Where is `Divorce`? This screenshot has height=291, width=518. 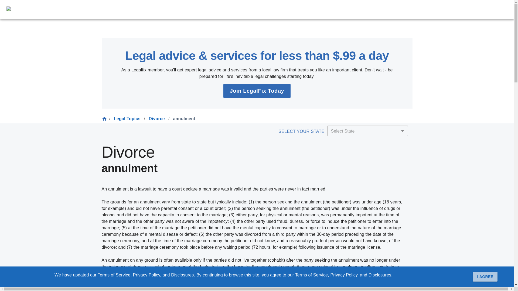
Divorce is located at coordinates (156, 119).